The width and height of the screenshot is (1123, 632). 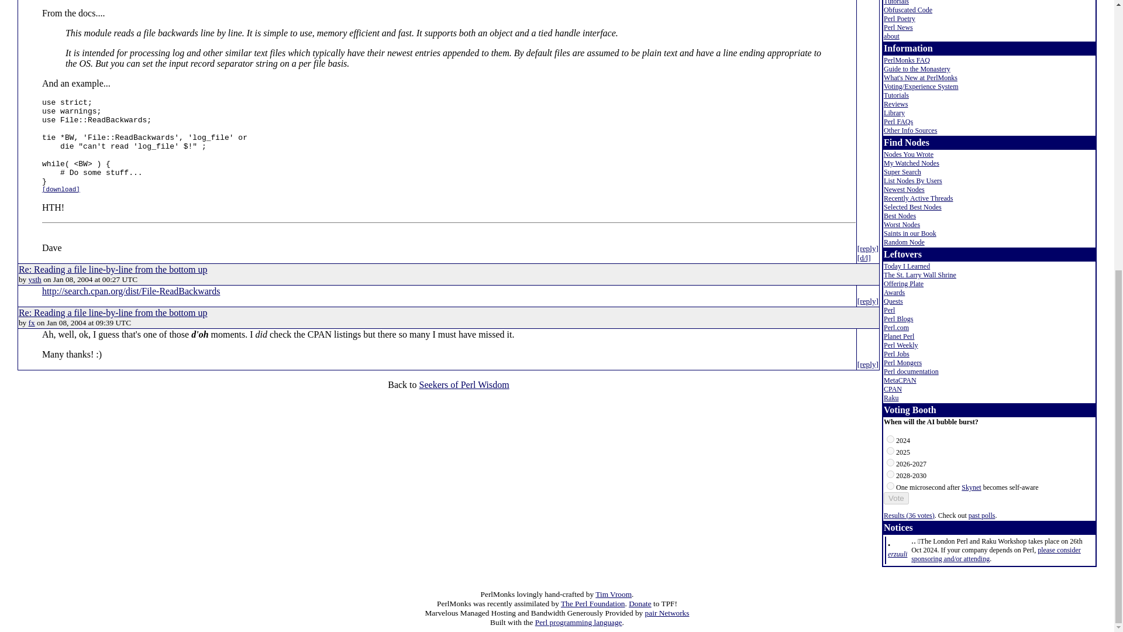 What do you see at coordinates (890, 439) in the screenshot?
I see `0` at bounding box center [890, 439].